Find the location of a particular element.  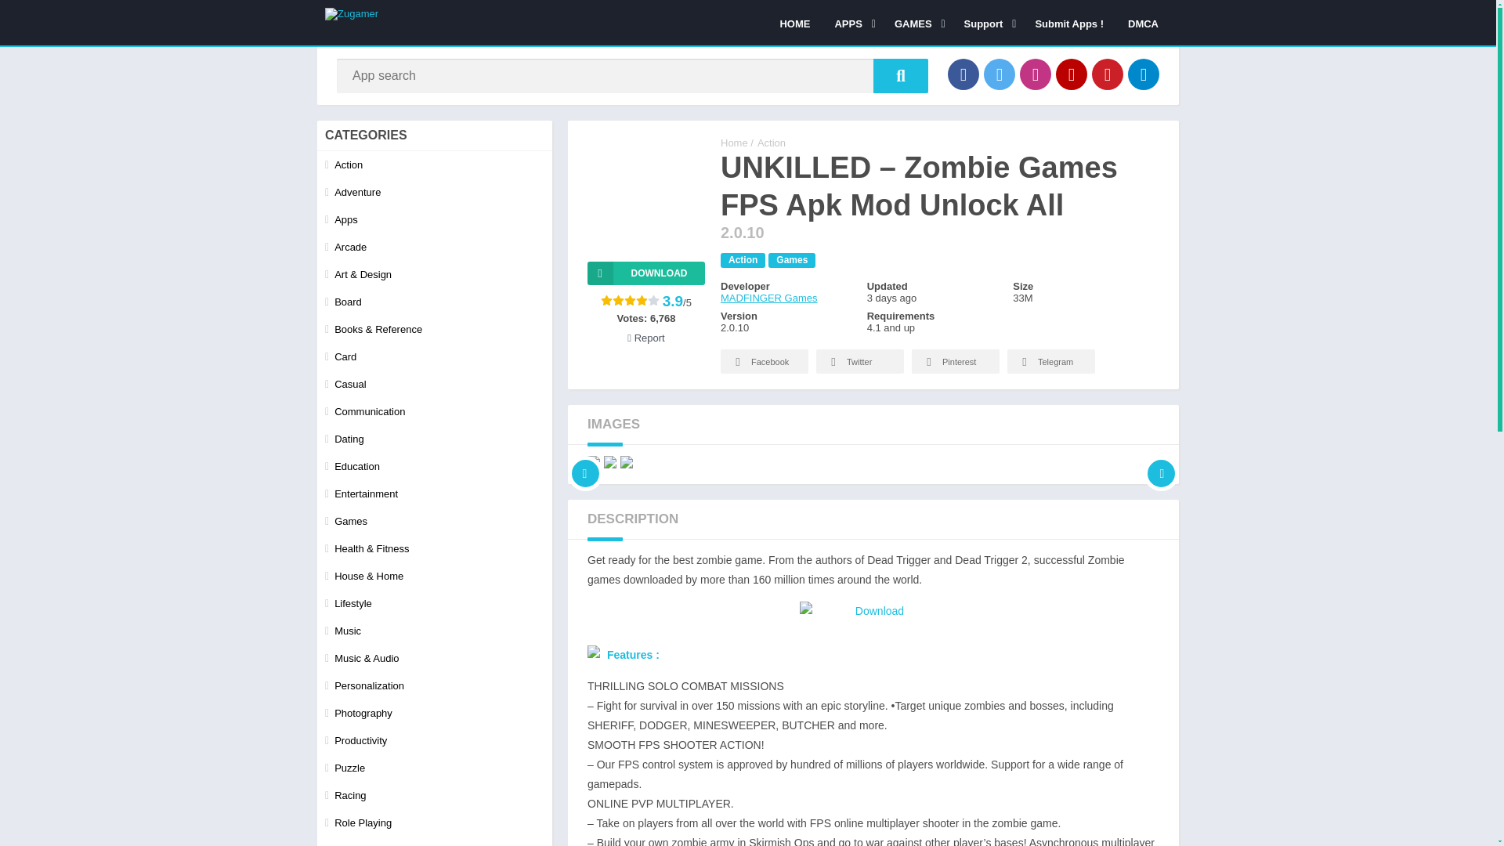

Facebook is located at coordinates (963, 74).